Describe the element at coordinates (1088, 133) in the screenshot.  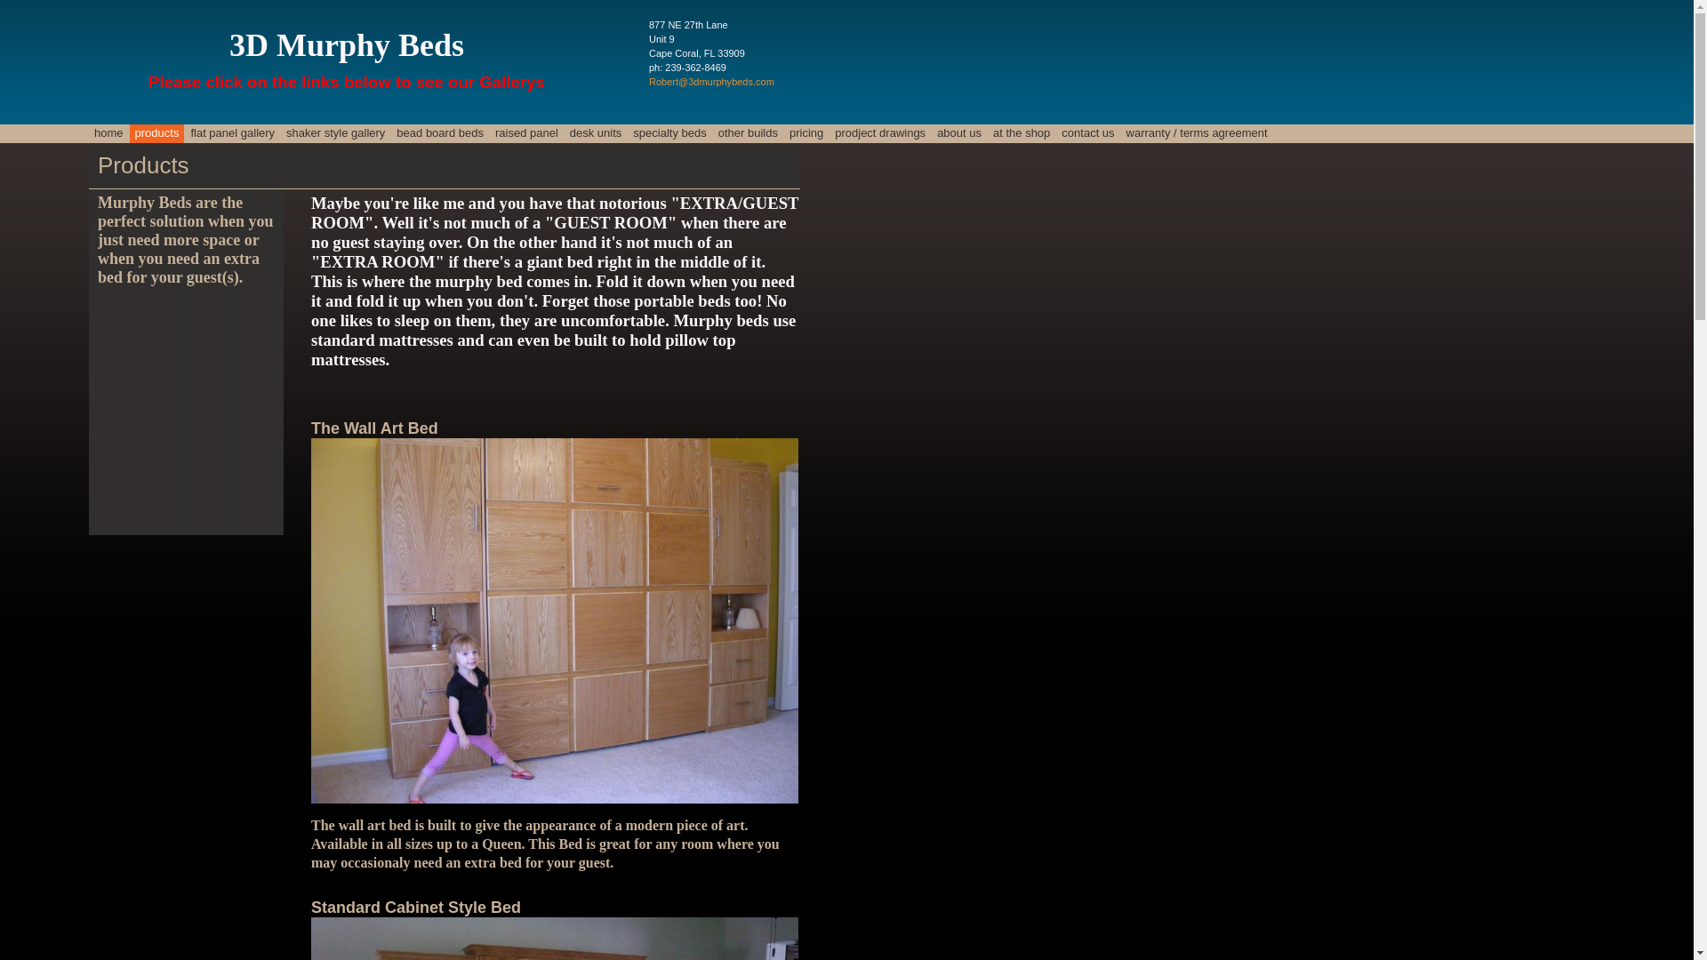
I see `contact us` at that location.